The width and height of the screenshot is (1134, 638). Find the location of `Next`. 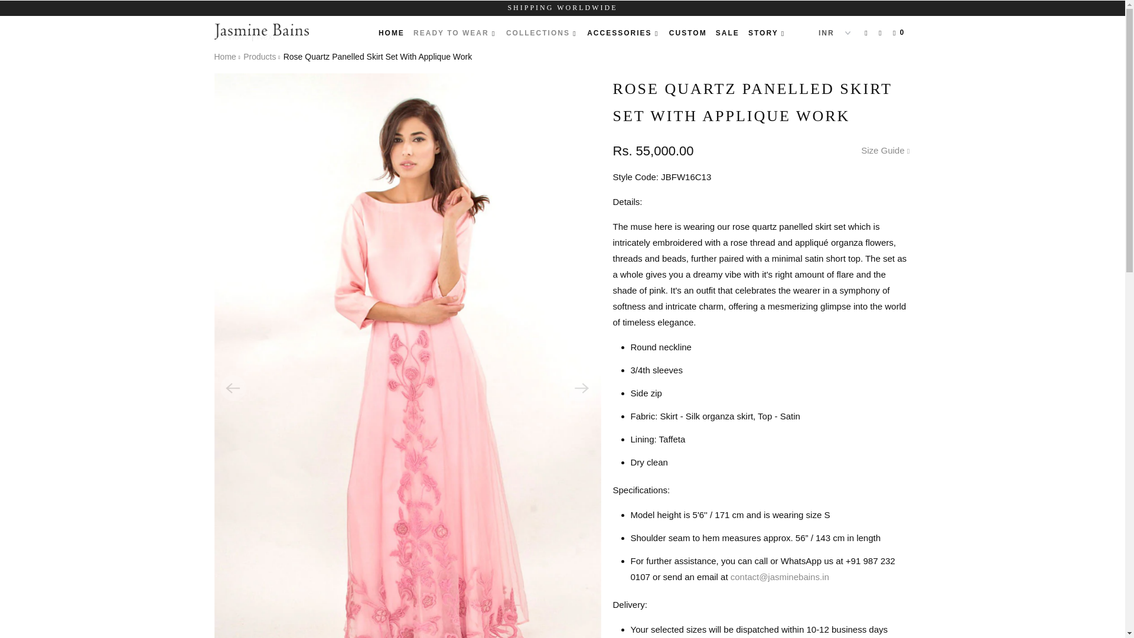

Next is located at coordinates (266, 35).